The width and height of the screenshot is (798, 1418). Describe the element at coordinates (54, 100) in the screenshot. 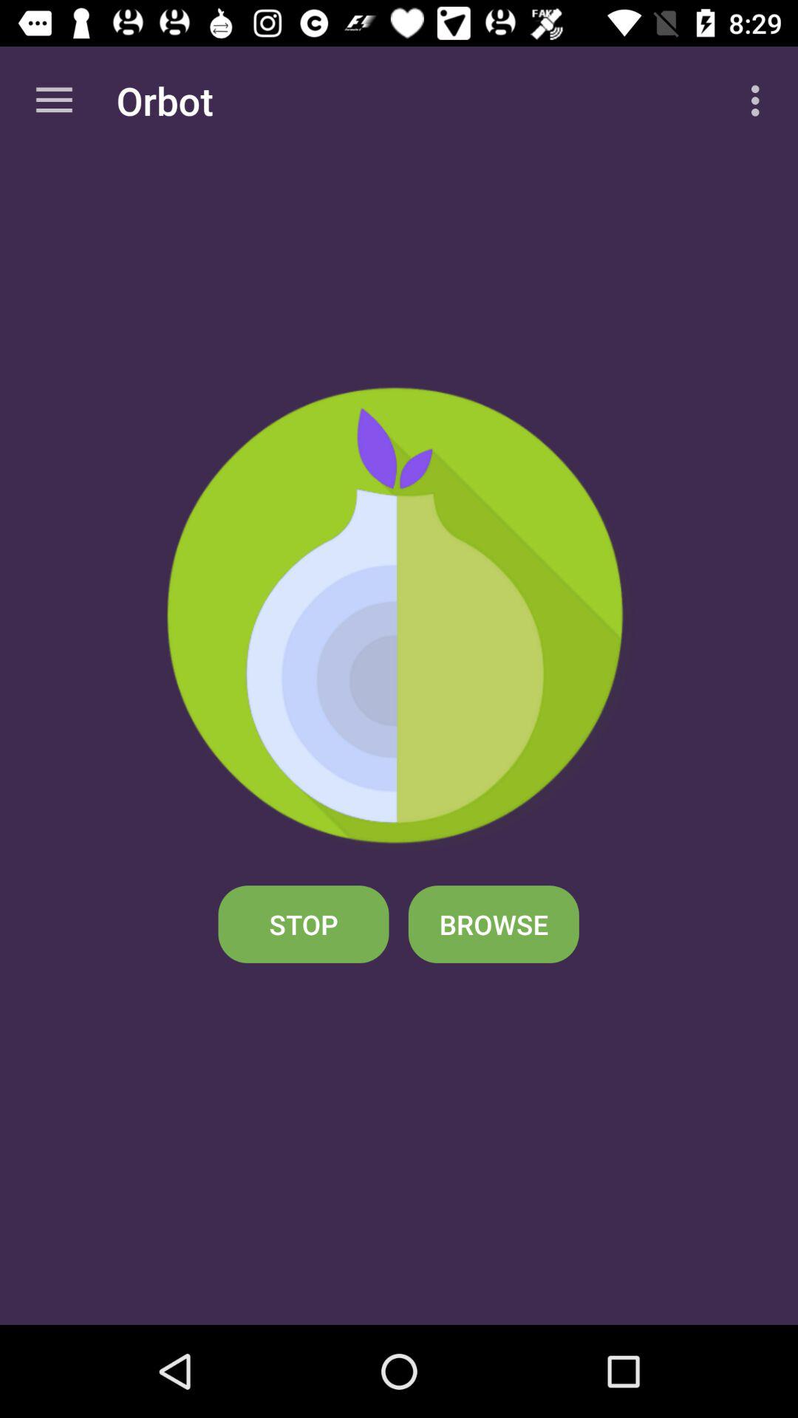

I see `turn on the app to the left of the orbot app` at that location.